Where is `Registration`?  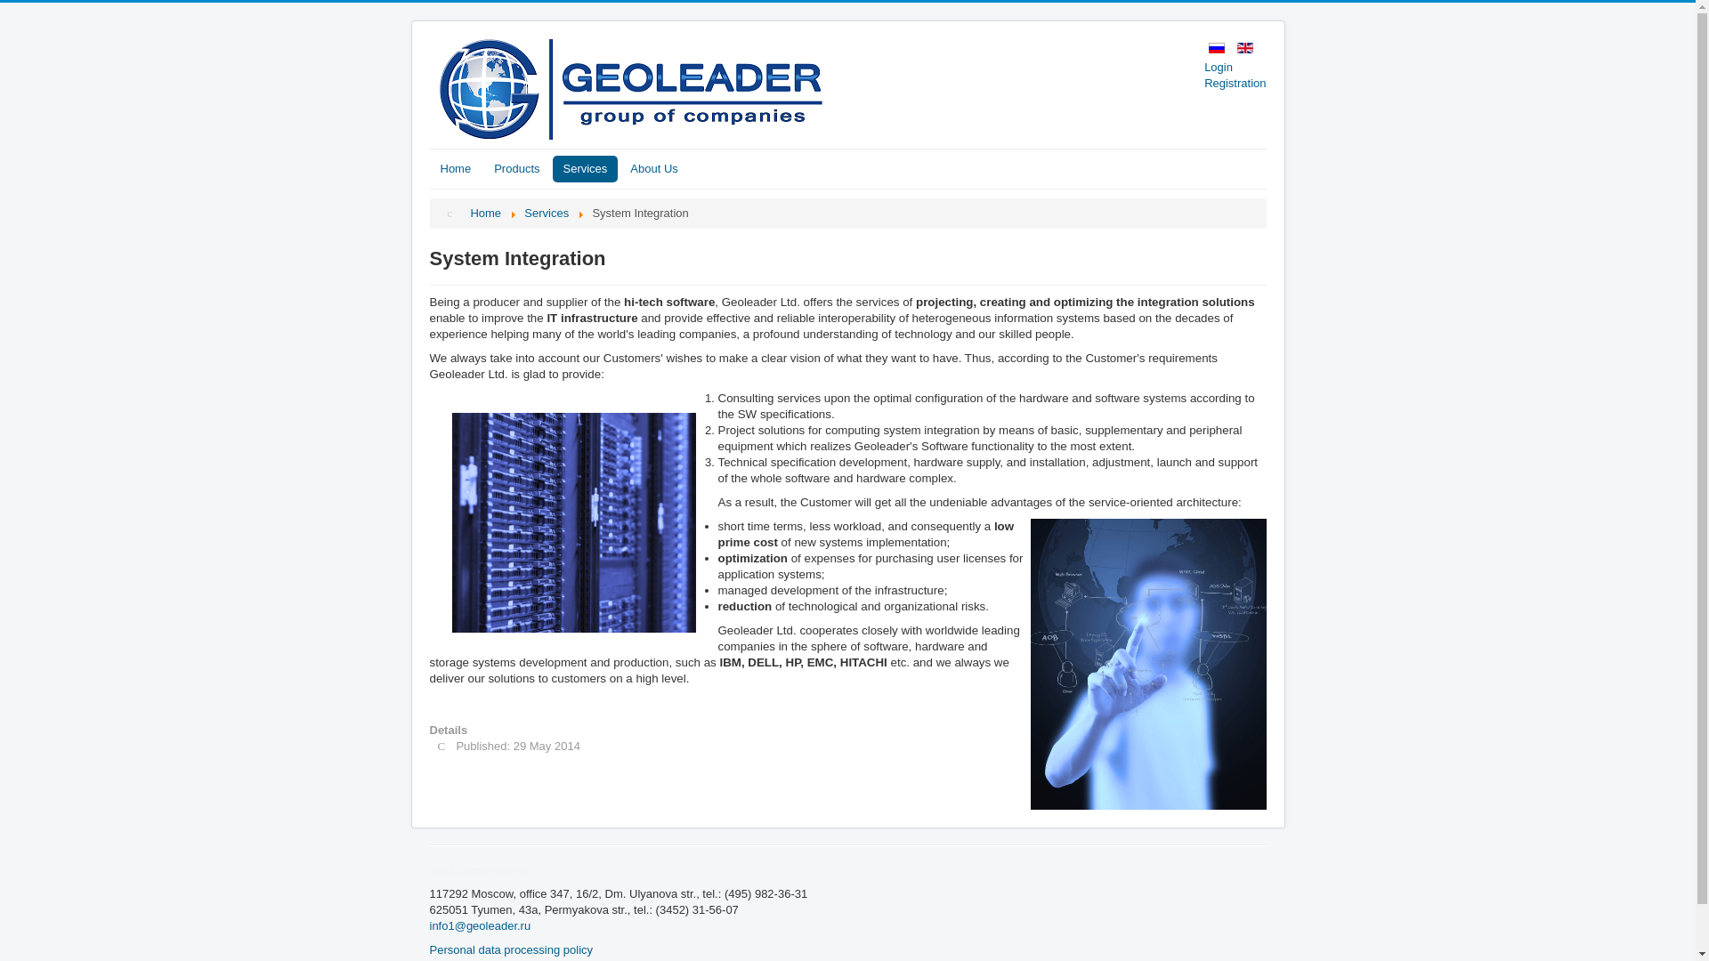 Registration is located at coordinates (1235, 84).